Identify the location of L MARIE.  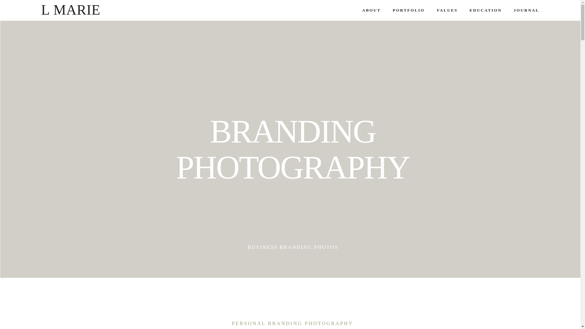
(71, 10).